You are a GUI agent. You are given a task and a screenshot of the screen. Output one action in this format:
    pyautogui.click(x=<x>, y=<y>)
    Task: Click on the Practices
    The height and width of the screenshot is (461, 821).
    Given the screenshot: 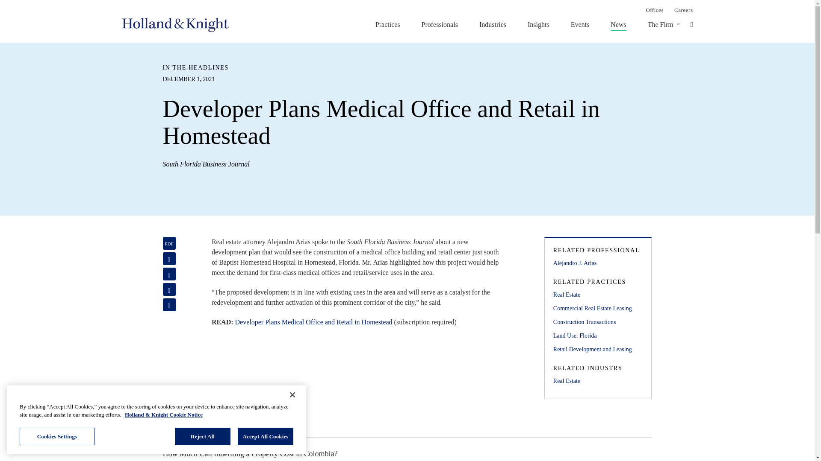 What is the action you would take?
    pyautogui.click(x=387, y=24)
    